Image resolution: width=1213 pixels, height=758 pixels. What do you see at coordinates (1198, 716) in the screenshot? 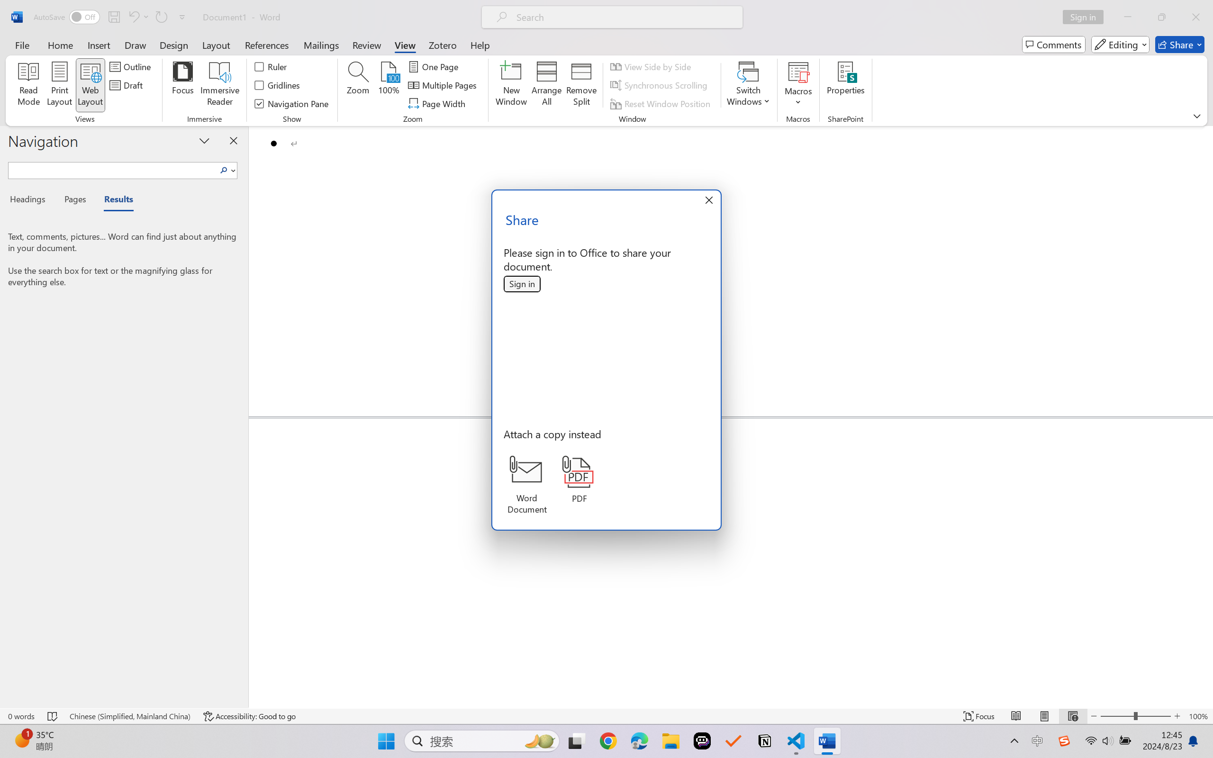
I see `Zoom 100%` at bounding box center [1198, 716].